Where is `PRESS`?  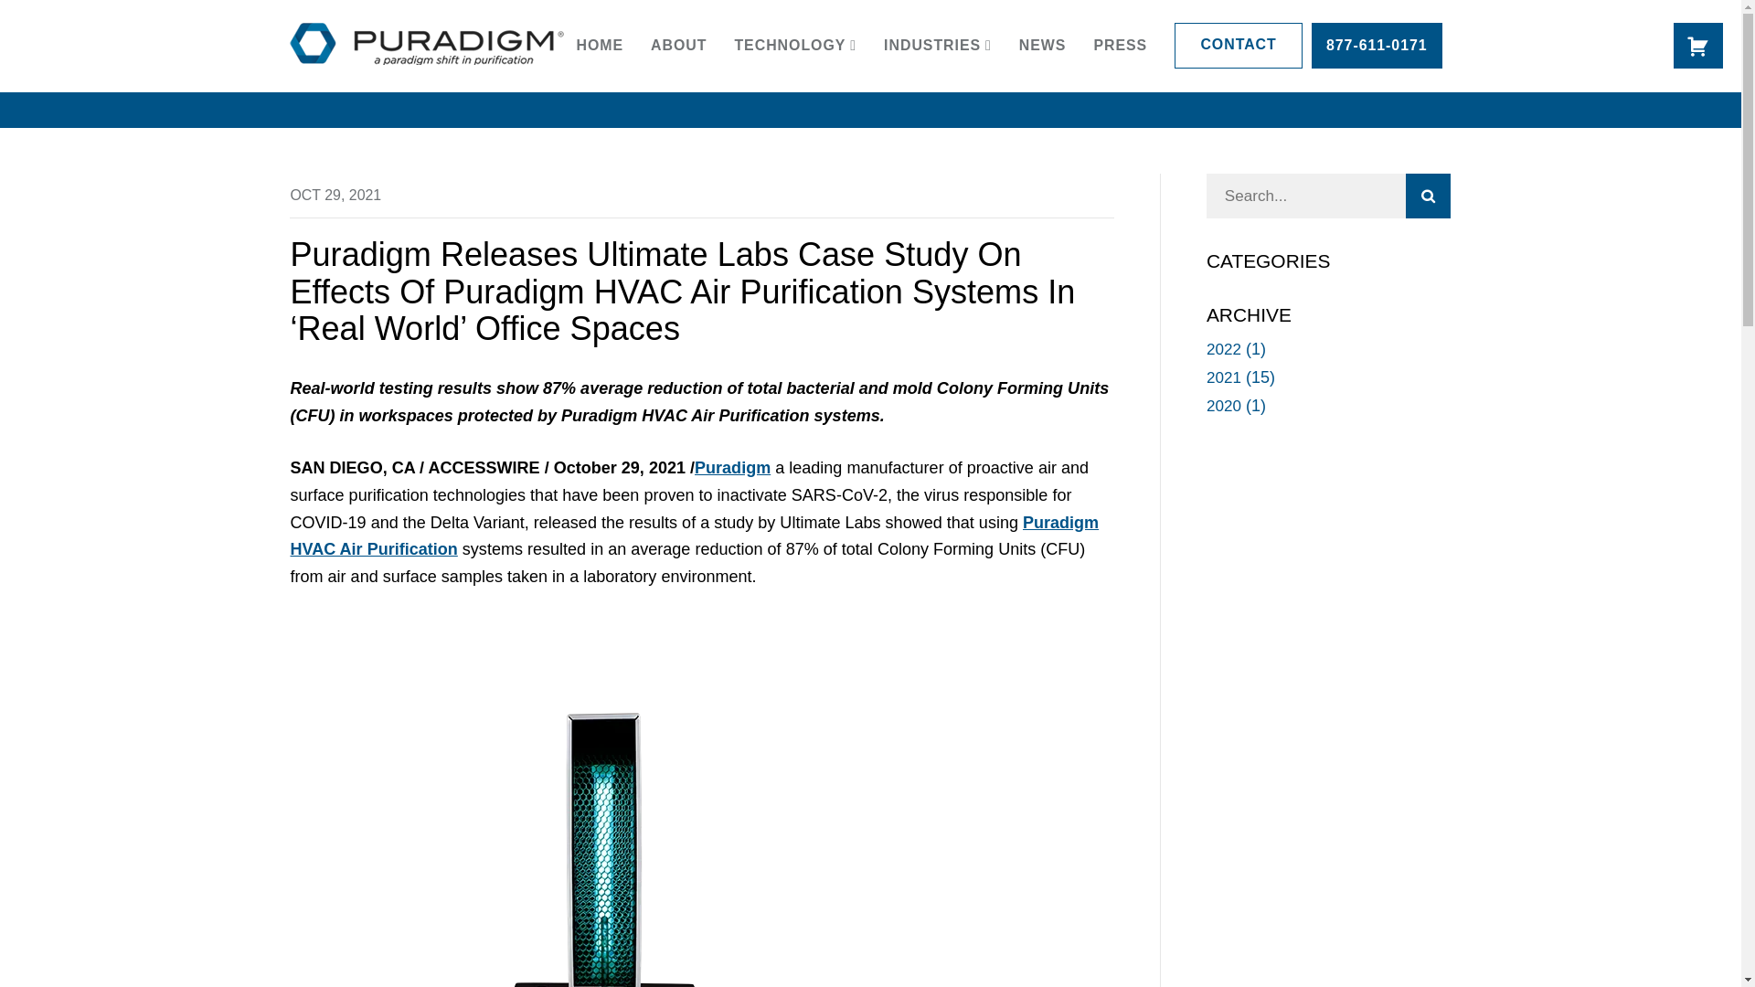 PRESS is located at coordinates (1121, 46).